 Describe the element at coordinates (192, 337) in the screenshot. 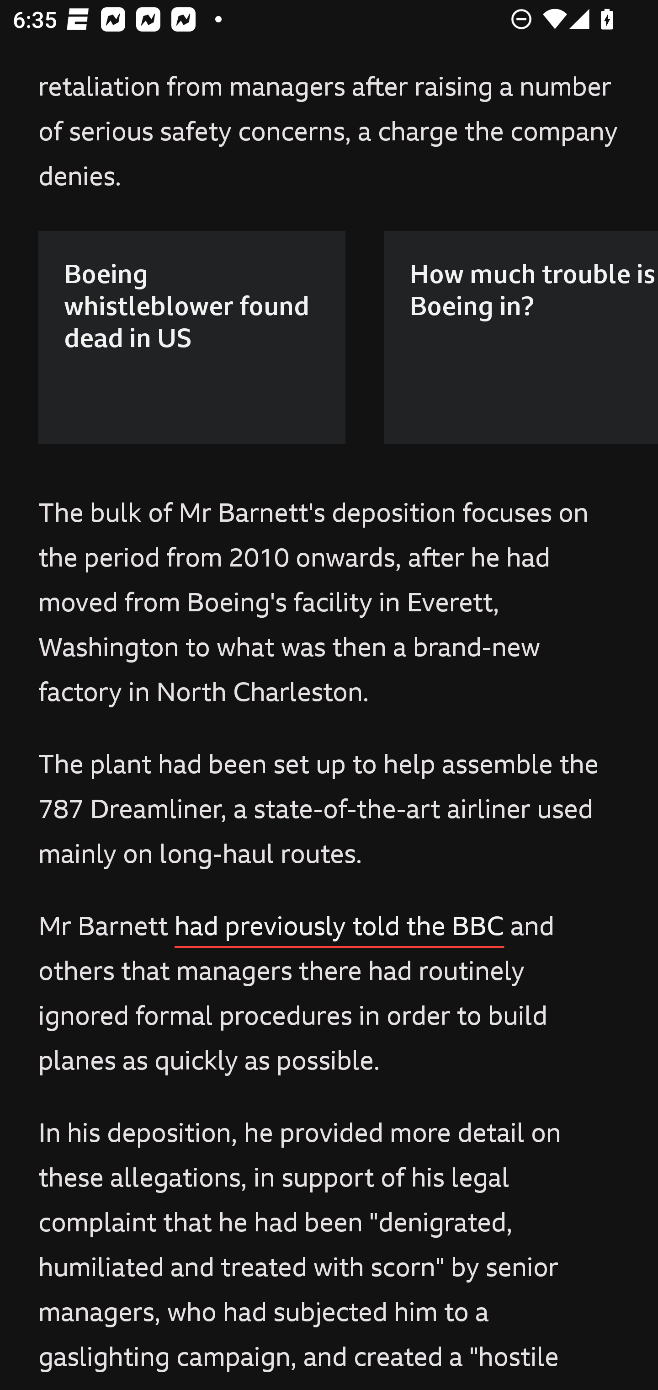

I see `Boeing whistleblower found dead in US` at that location.